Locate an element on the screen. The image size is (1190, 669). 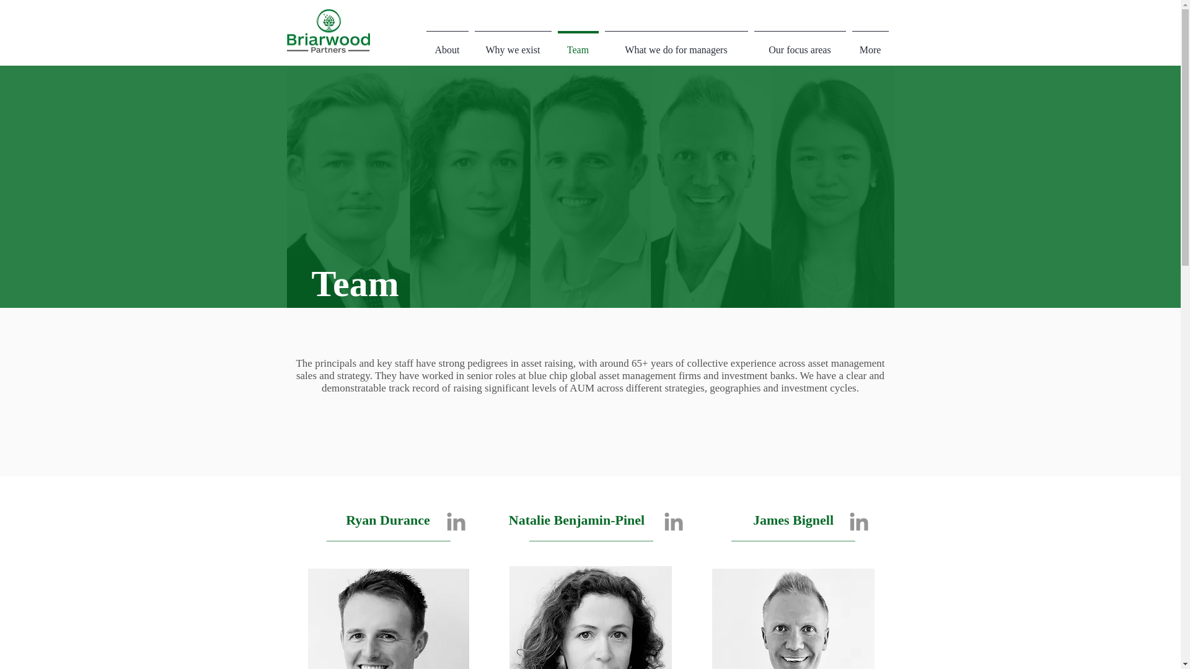
About is located at coordinates (446, 43).